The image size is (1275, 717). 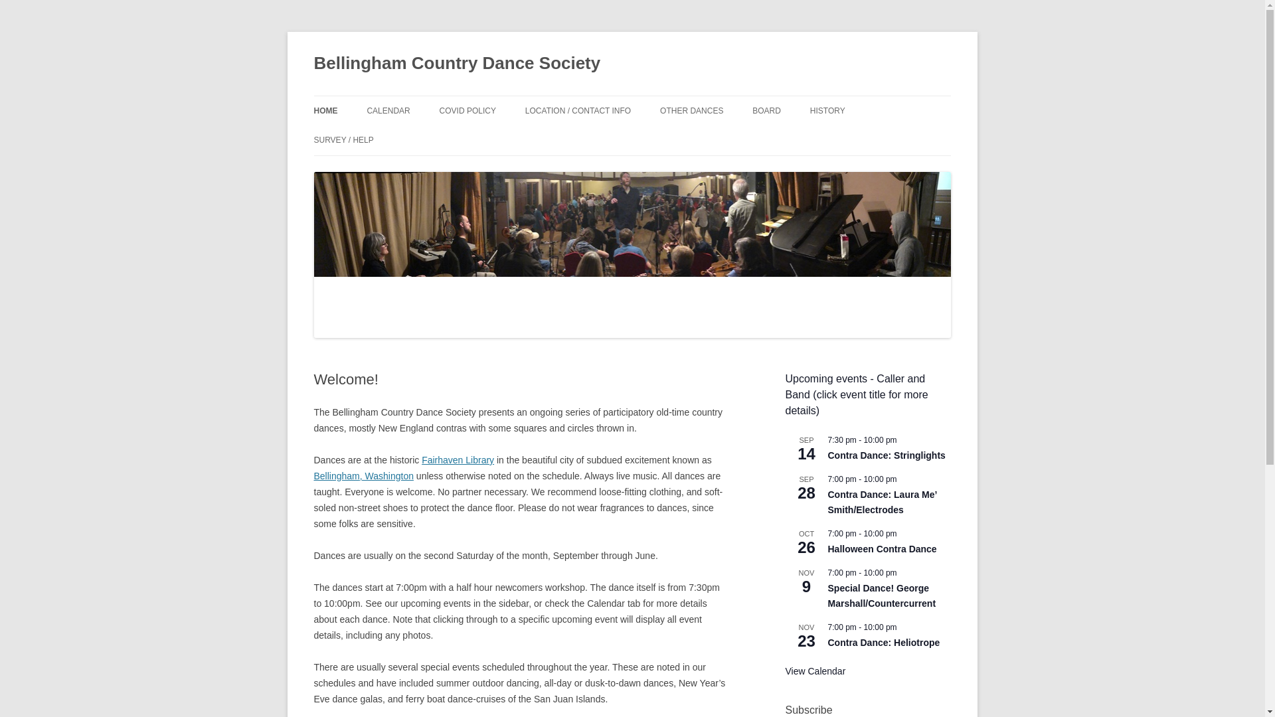 What do you see at coordinates (458, 459) in the screenshot?
I see `Fairhaven Library` at bounding box center [458, 459].